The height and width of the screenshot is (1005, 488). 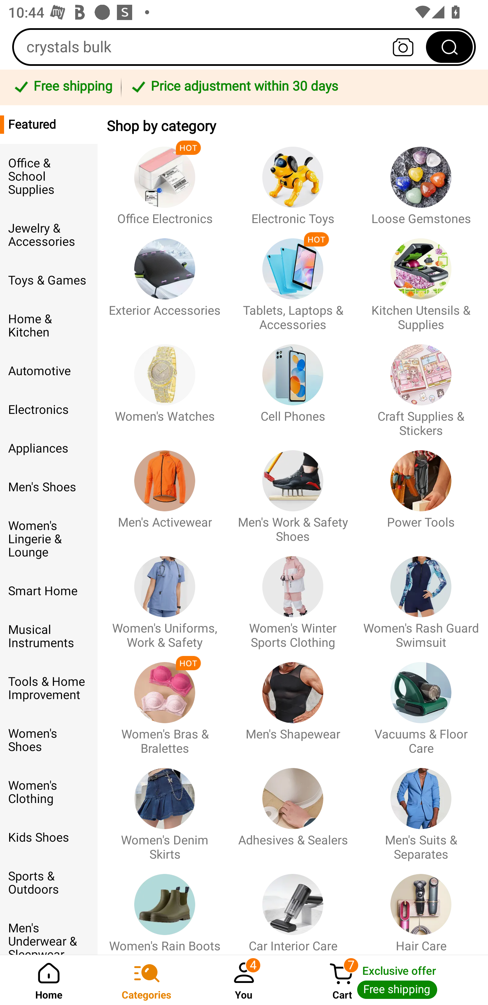 What do you see at coordinates (49, 410) in the screenshot?
I see `Electronics` at bounding box center [49, 410].